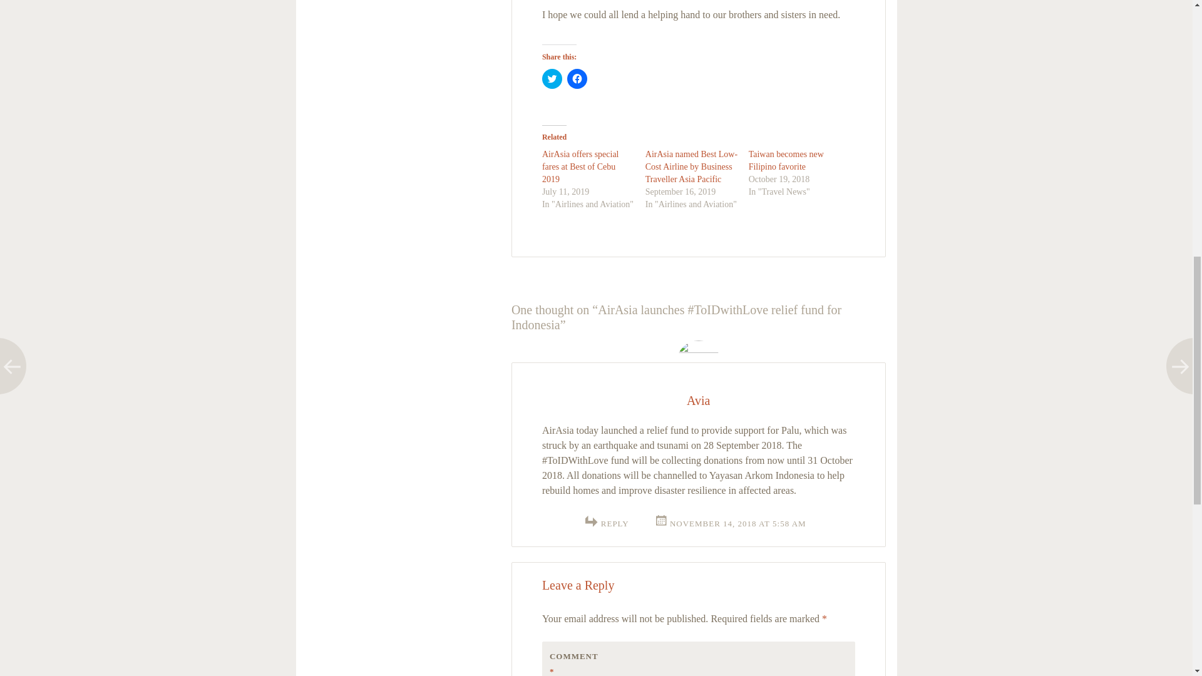 This screenshot has height=676, width=1202. What do you see at coordinates (615, 523) in the screenshot?
I see `REPLY` at bounding box center [615, 523].